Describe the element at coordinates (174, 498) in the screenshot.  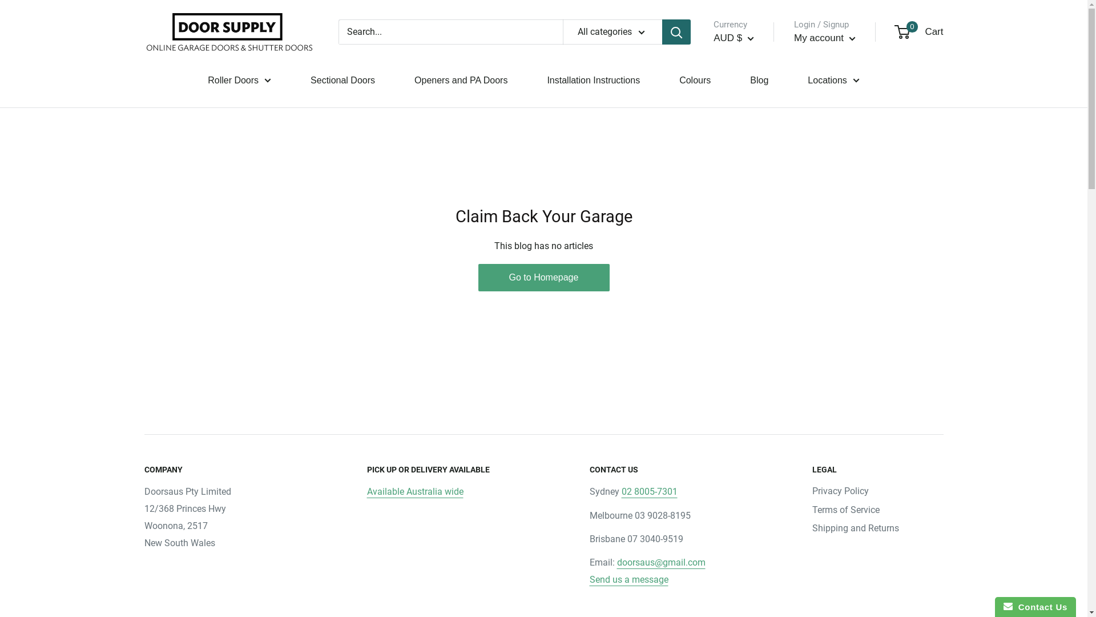
I see `XPF` at that location.